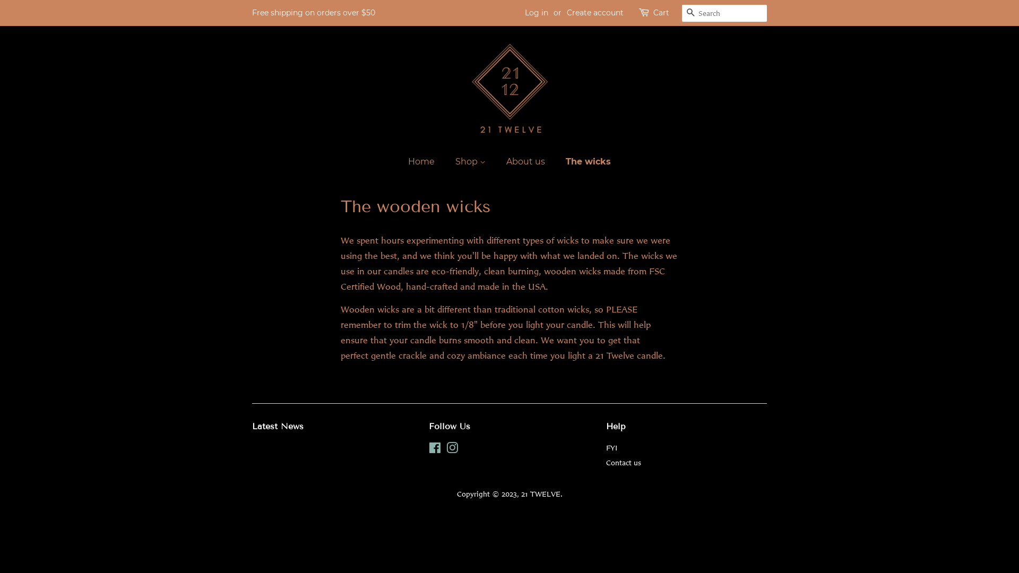 This screenshot has height=573, width=1019. I want to click on 21 TWELVE, so click(541, 493).